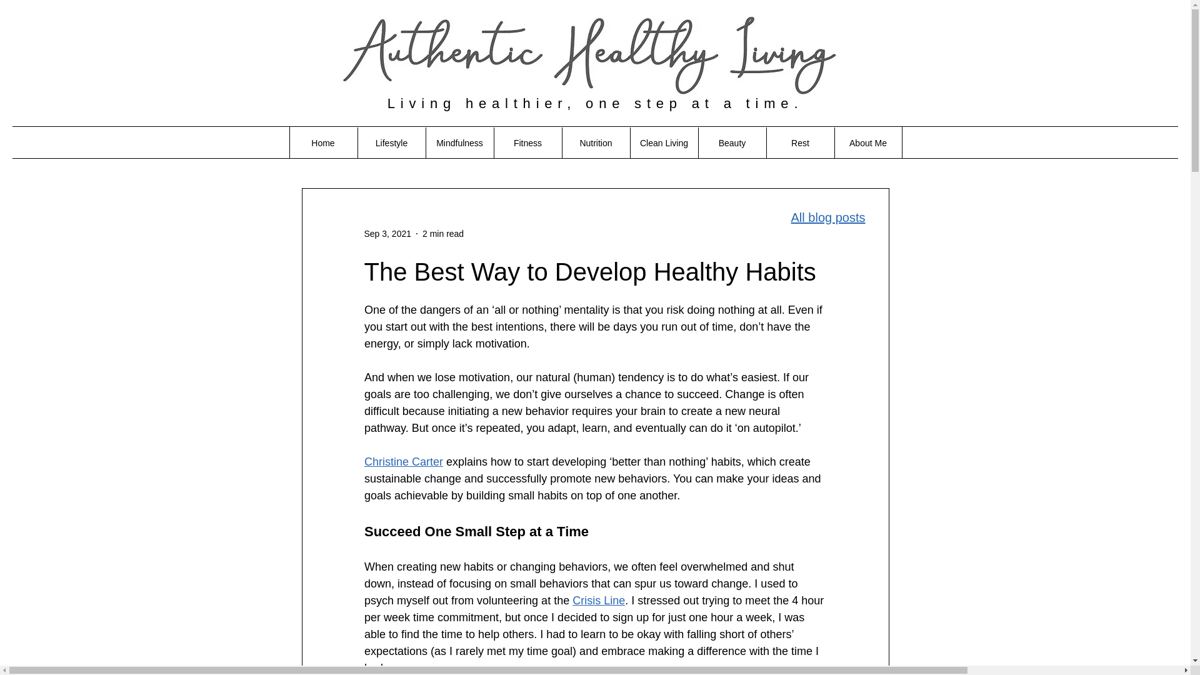  Describe the element at coordinates (599, 600) in the screenshot. I see `Crisis Line` at that location.